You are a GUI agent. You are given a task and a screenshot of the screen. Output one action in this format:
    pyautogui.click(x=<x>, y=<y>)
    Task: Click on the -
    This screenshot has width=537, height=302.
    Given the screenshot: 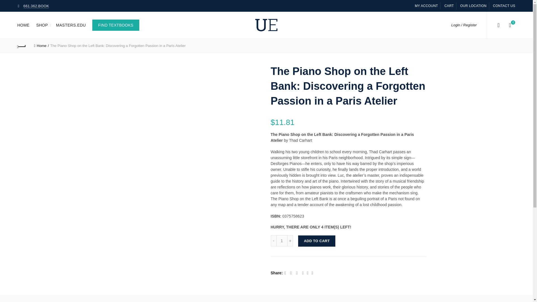 What is the action you would take?
    pyautogui.click(x=274, y=241)
    